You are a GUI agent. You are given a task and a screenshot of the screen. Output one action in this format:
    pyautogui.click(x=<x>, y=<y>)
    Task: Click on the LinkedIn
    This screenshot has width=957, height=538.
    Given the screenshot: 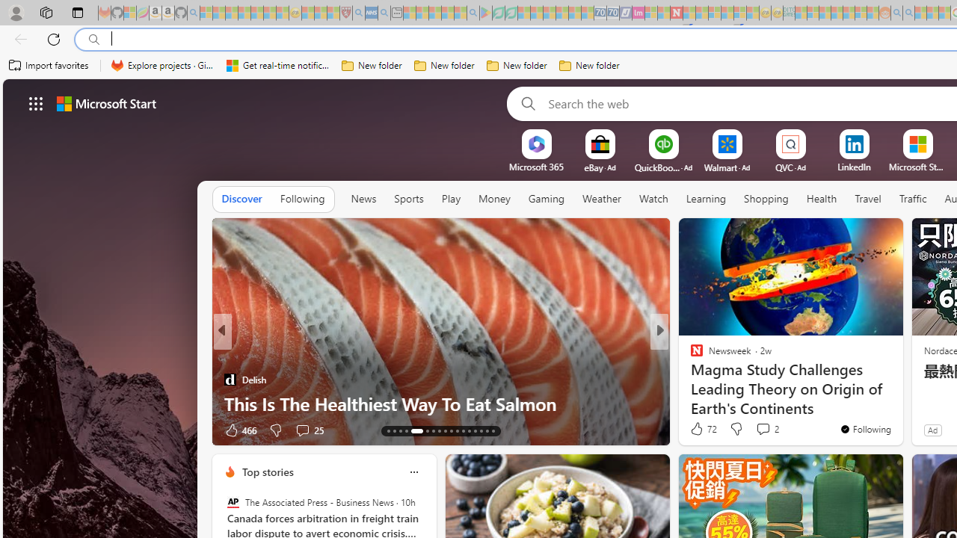 What is the action you would take?
    pyautogui.click(x=854, y=167)
    